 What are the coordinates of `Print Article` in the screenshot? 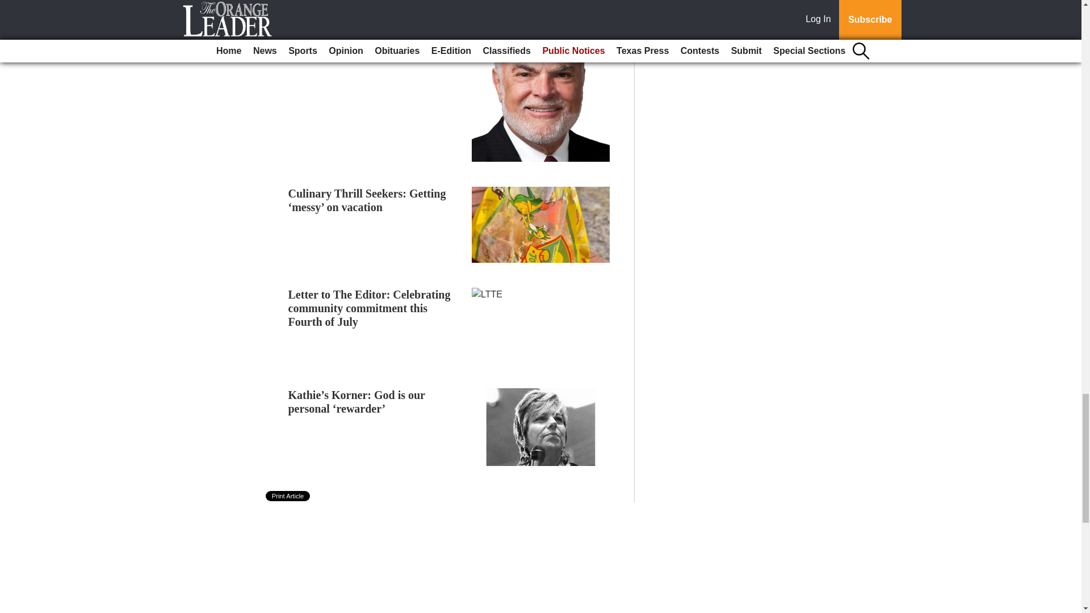 It's located at (288, 496).